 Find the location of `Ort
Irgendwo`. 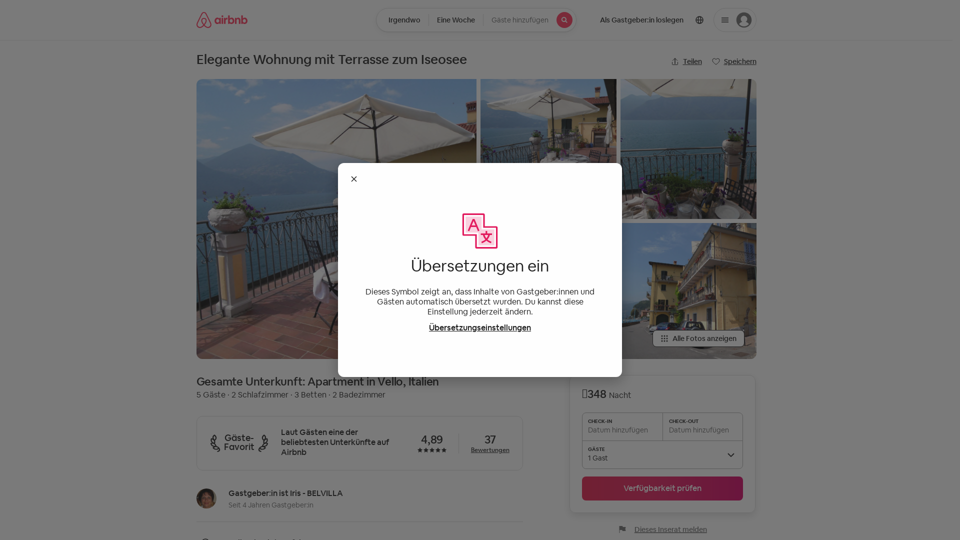

Ort
Irgendwo is located at coordinates (402, 20).